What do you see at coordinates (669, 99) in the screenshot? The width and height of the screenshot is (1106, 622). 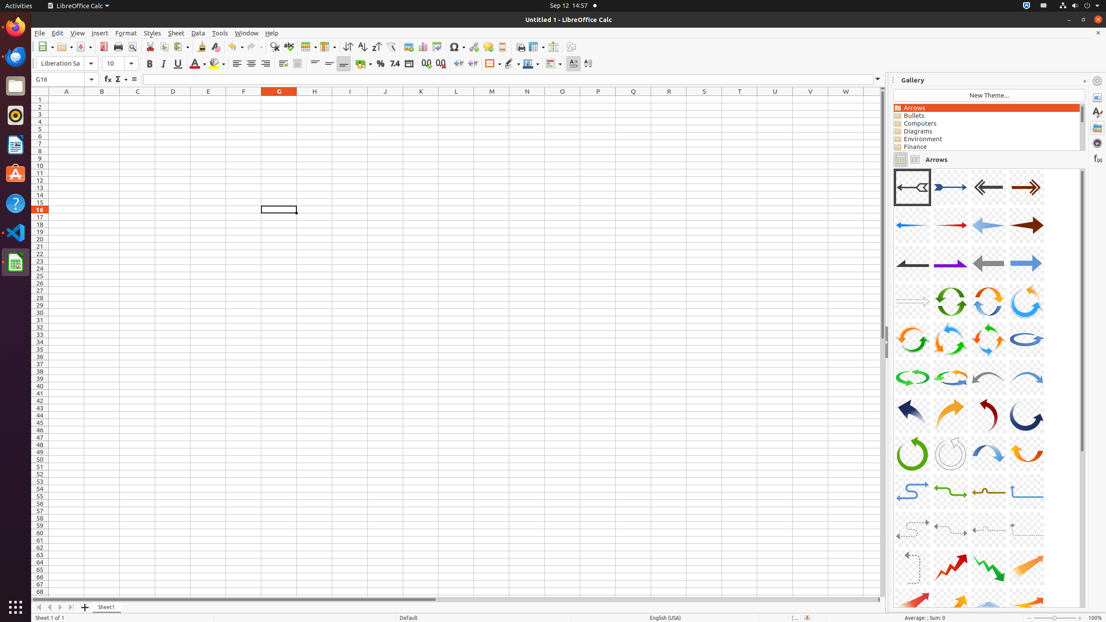 I see `R1` at bounding box center [669, 99].